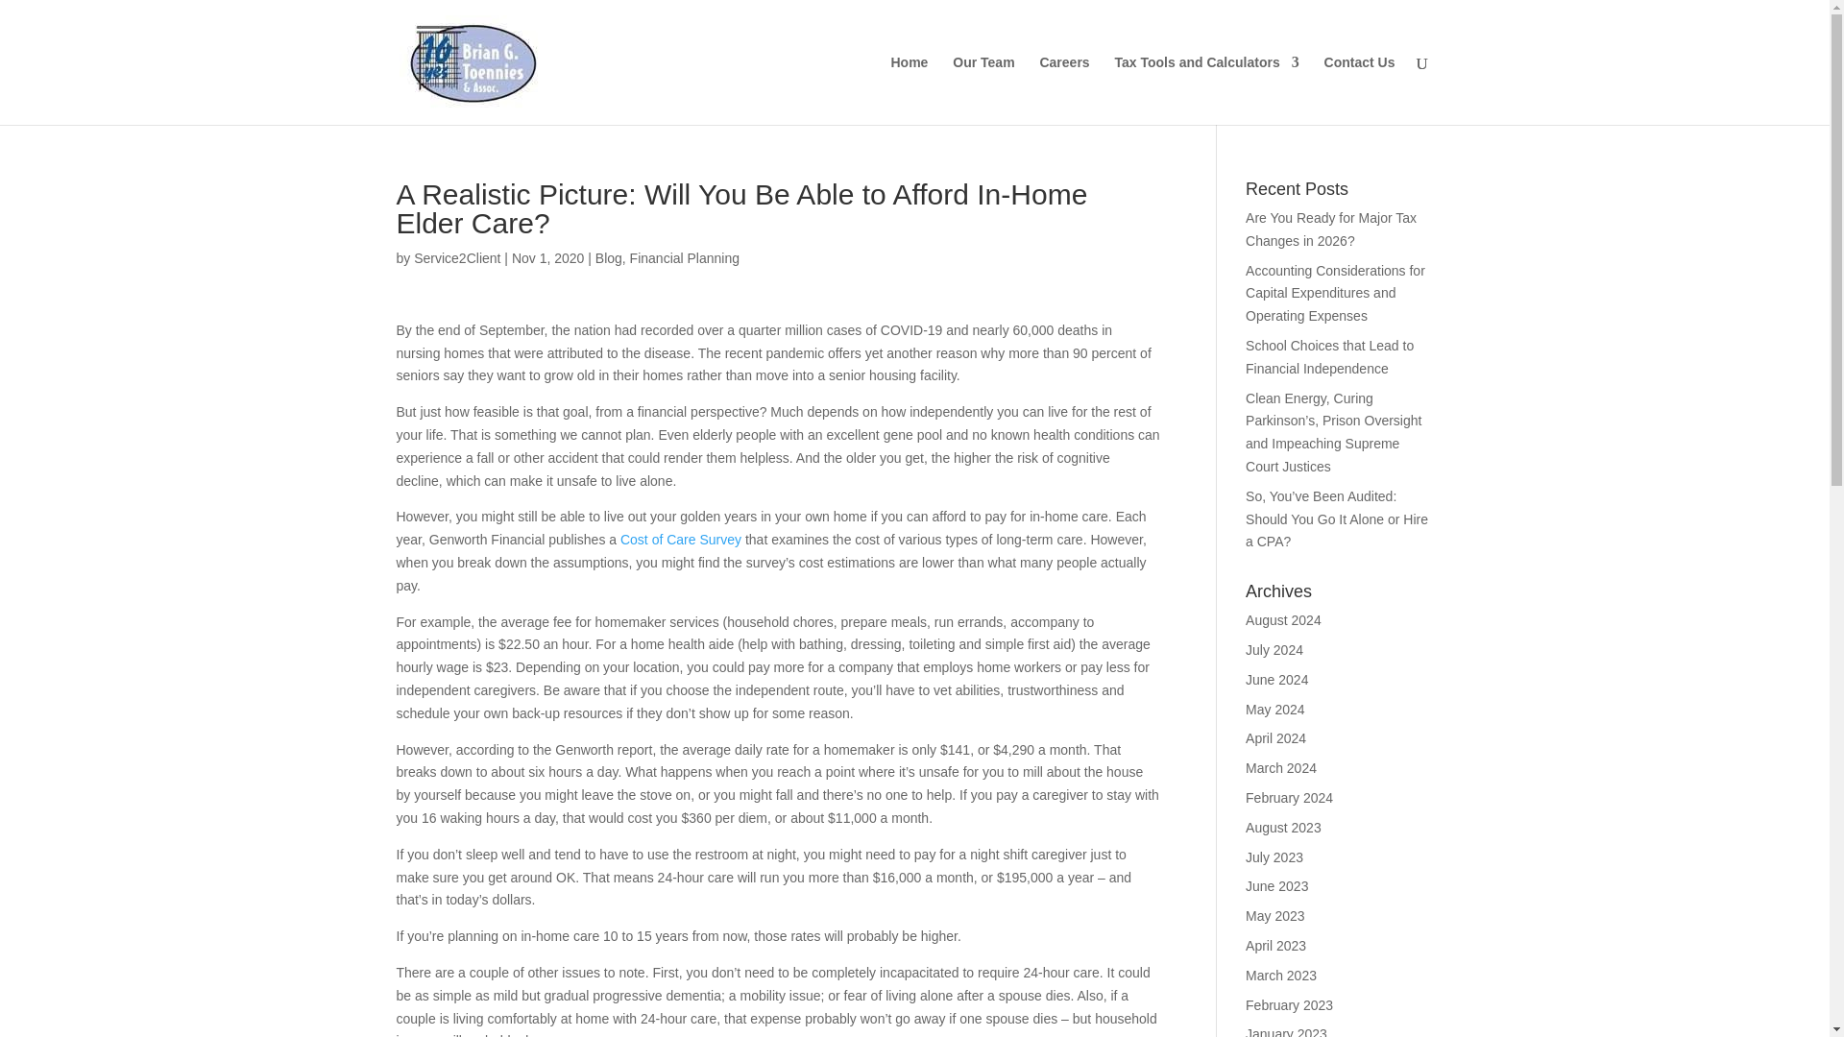  Describe the element at coordinates (1207, 90) in the screenshot. I see `Tax Tools and Calculators` at that location.